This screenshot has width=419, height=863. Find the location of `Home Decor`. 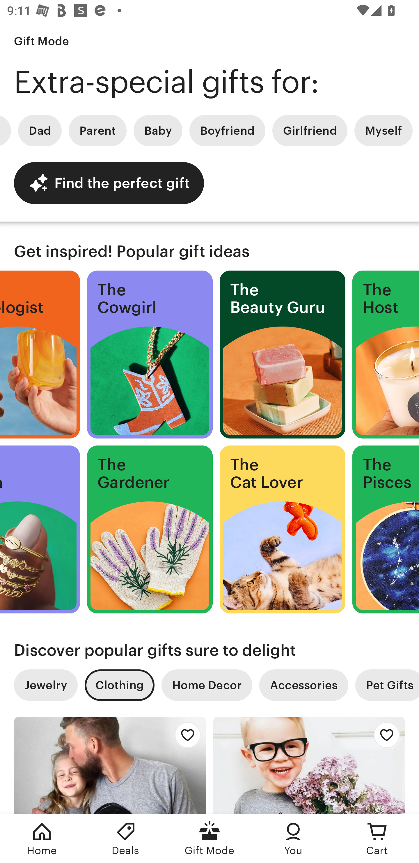

Home Decor is located at coordinates (207, 685).